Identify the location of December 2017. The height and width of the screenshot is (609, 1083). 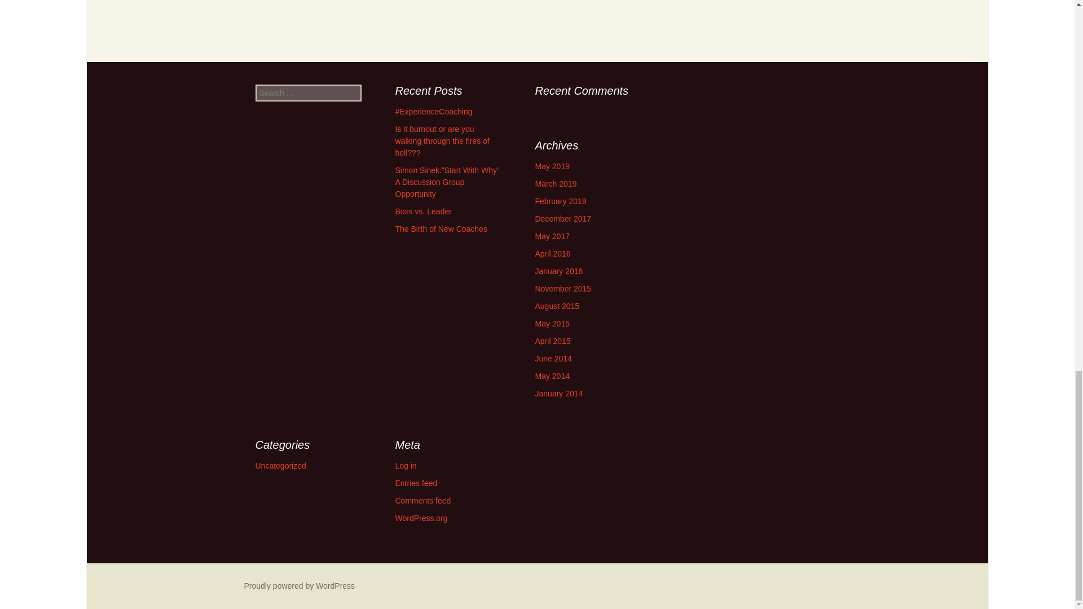
(563, 219).